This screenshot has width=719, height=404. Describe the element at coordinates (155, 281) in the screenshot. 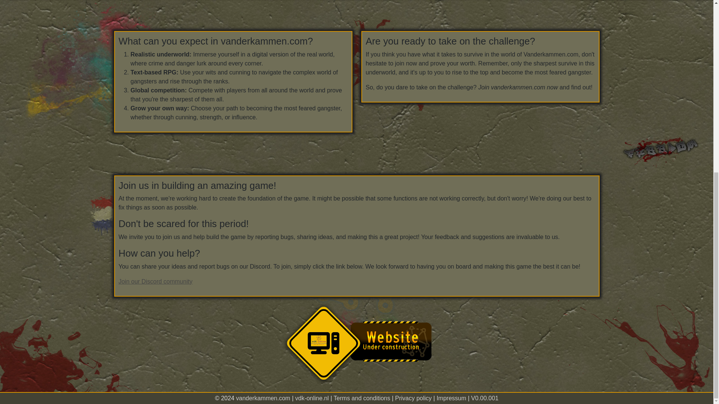

I see `Join our Discord community` at that location.